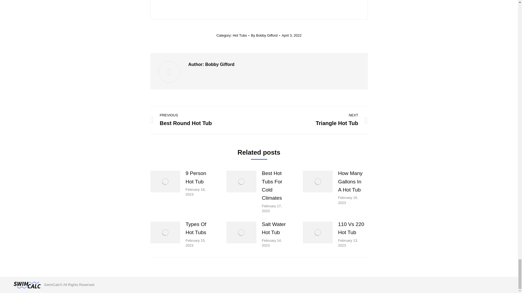 This screenshot has width=522, height=293. Describe the element at coordinates (291, 36) in the screenshot. I see `By Bobby Gifford` at that location.